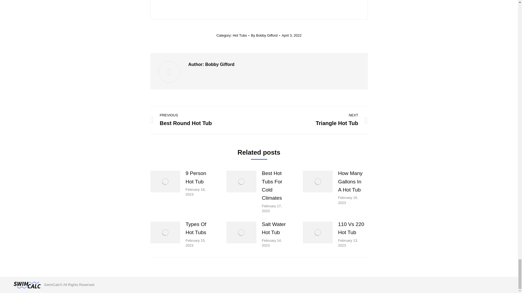 This screenshot has width=522, height=293. Describe the element at coordinates (291, 36) in the screenshot. I see `By Bobby Gifford` at that location.